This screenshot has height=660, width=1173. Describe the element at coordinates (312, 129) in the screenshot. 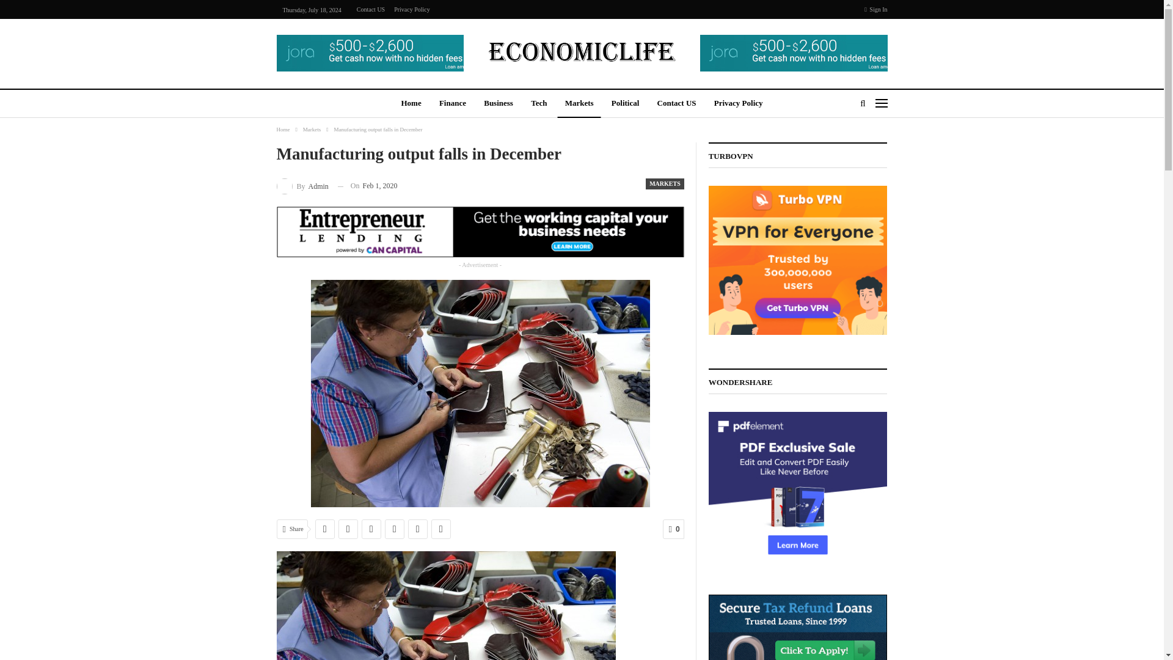

I see `Markets` at that location.